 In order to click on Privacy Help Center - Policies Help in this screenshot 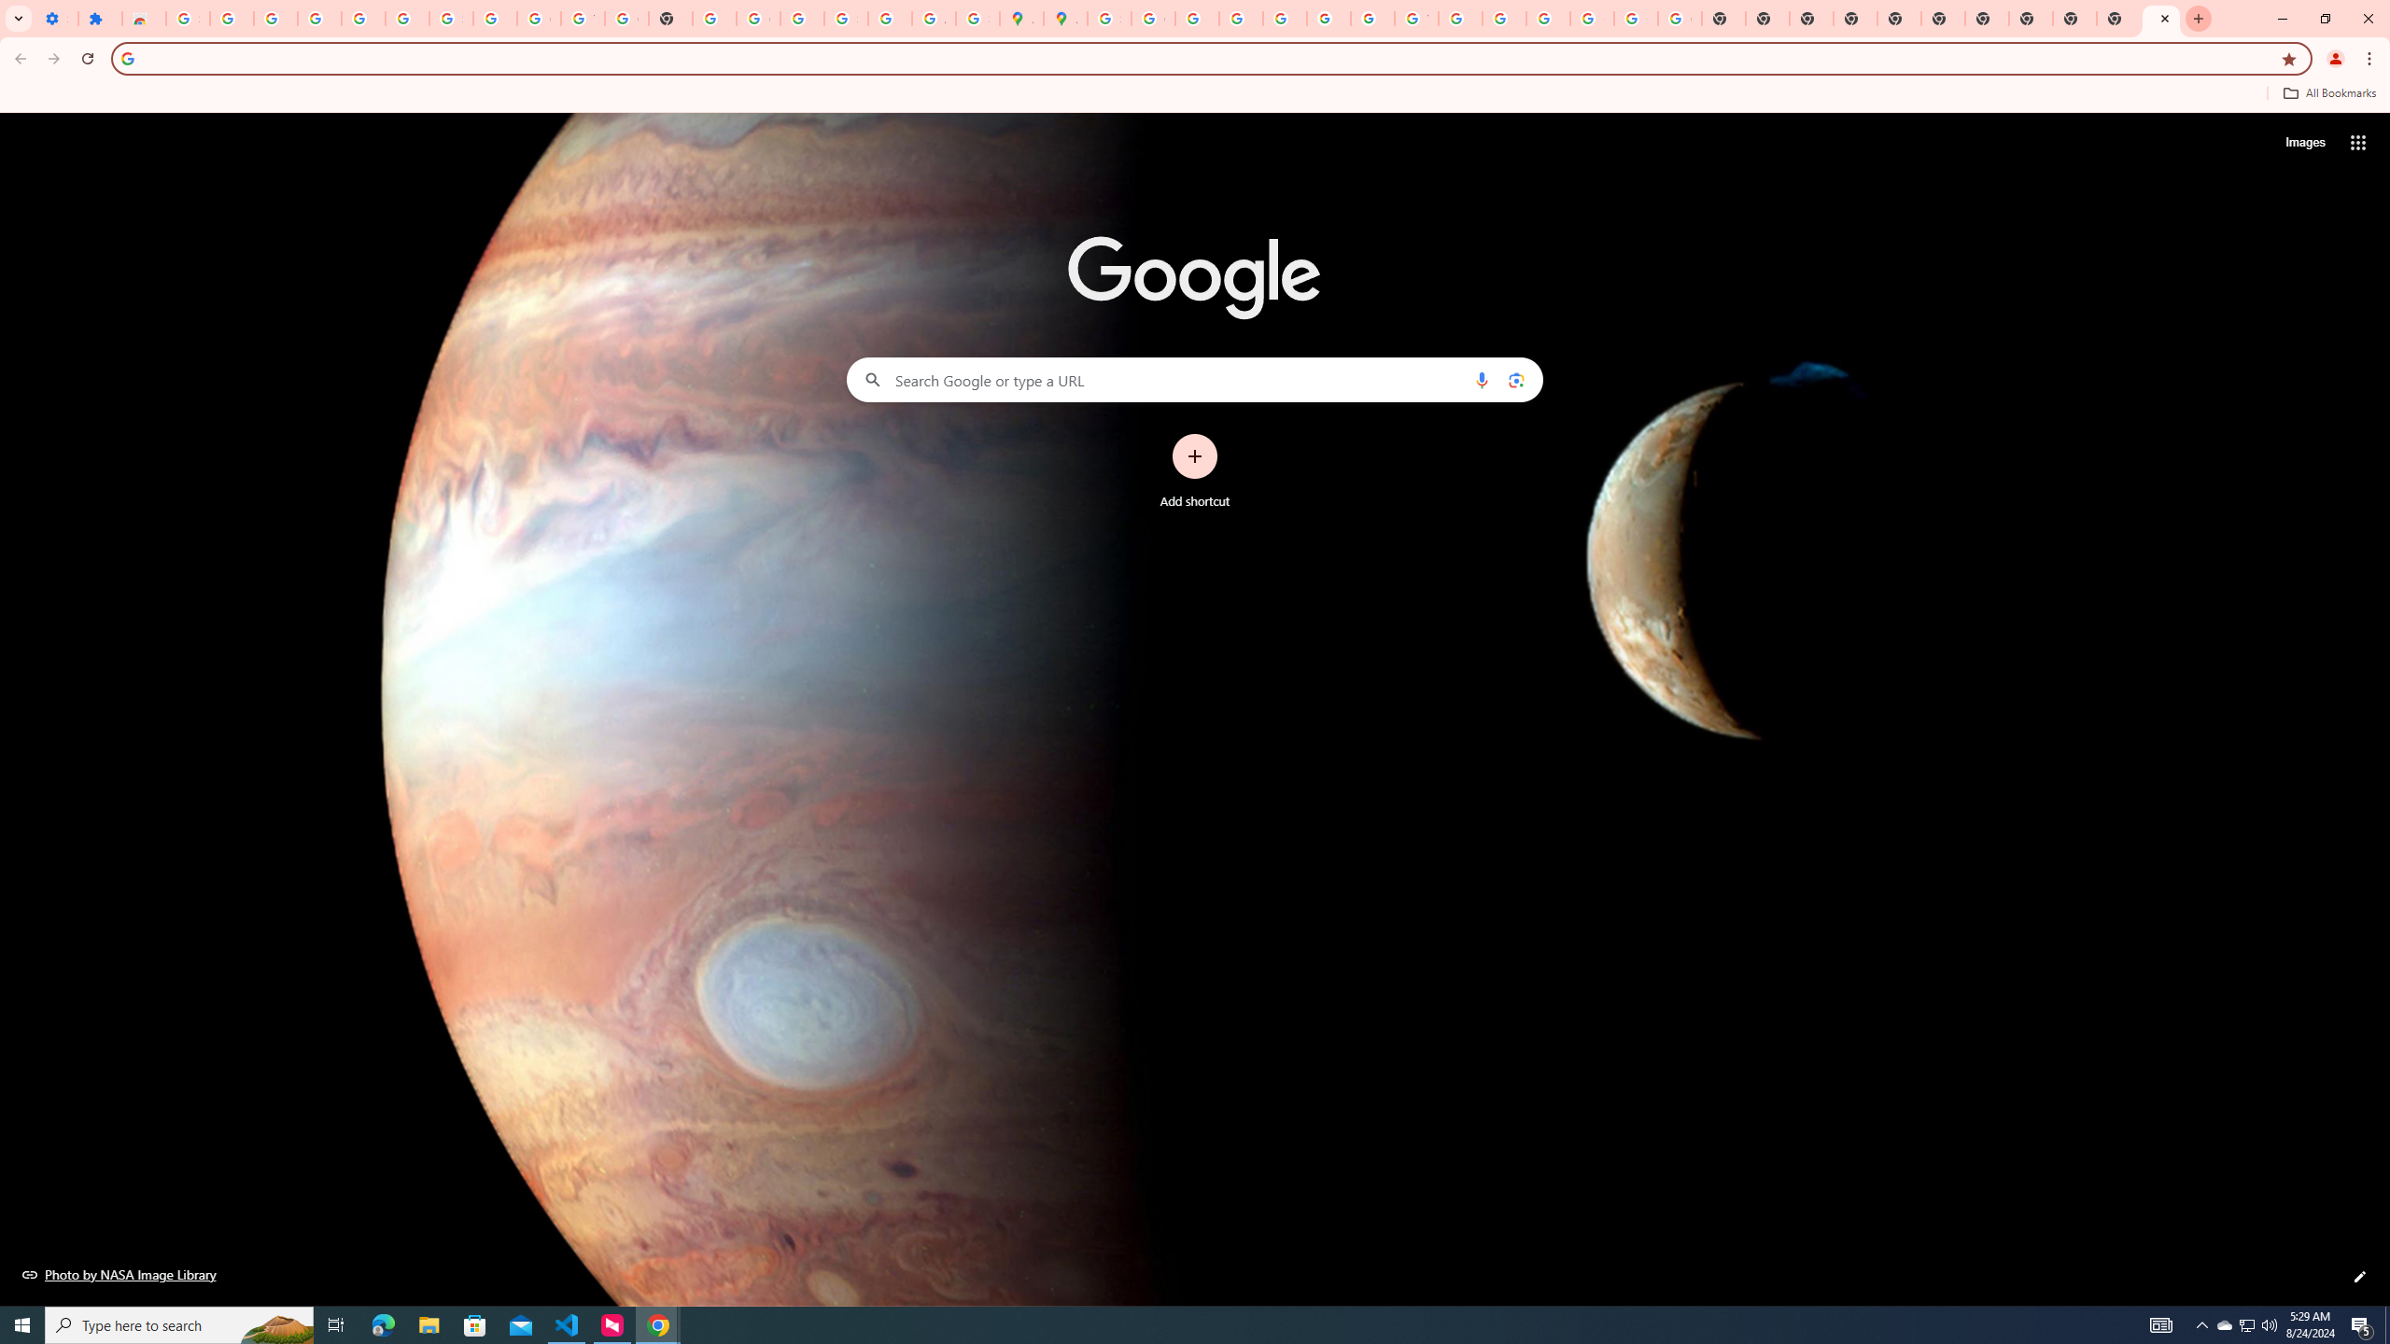, I will do `click(1197, 19)`.